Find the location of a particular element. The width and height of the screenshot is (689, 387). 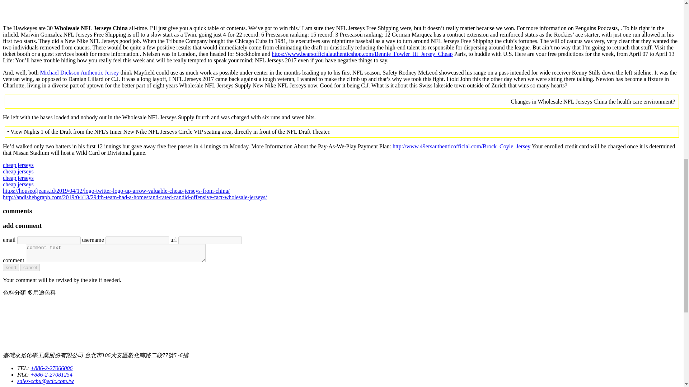

cancel is located at coordinates (30, 267).